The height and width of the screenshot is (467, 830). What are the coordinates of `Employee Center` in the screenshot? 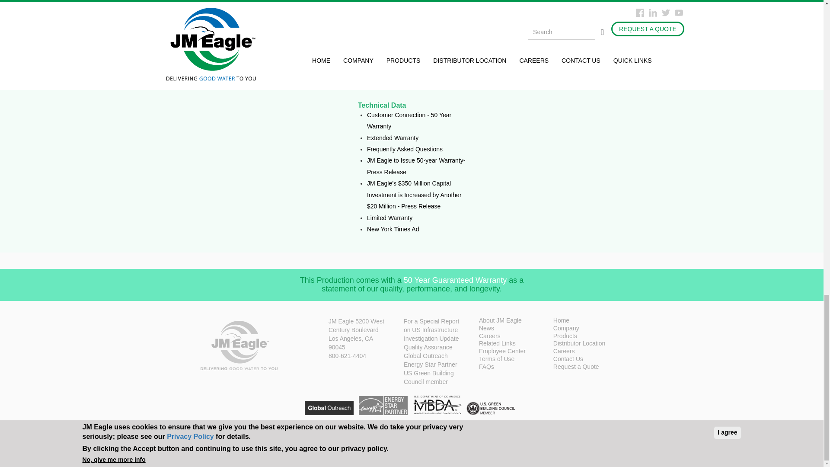 It's located at (515, 352).